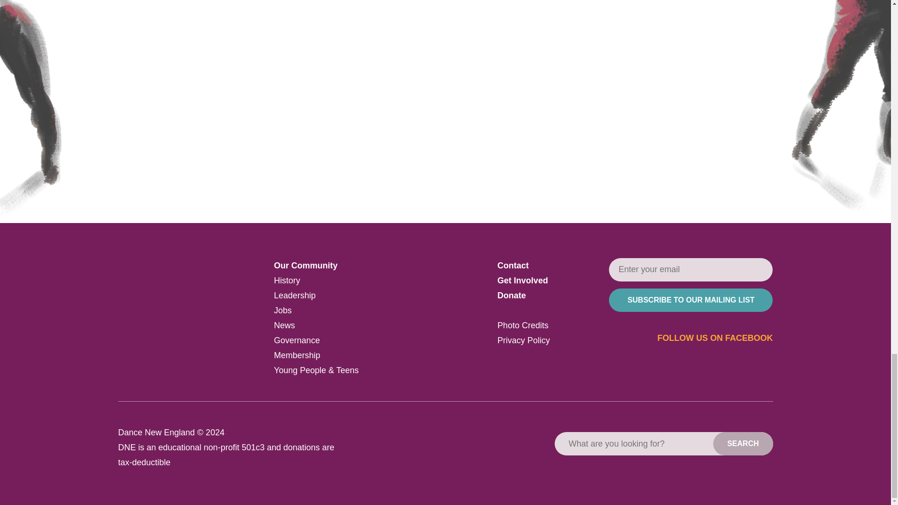 The height and width of the screenshot is (505, 898). What do you see at coordinates (305, 266) in the screenshot?
I see `Our Community` at bounding box center [305, 266].